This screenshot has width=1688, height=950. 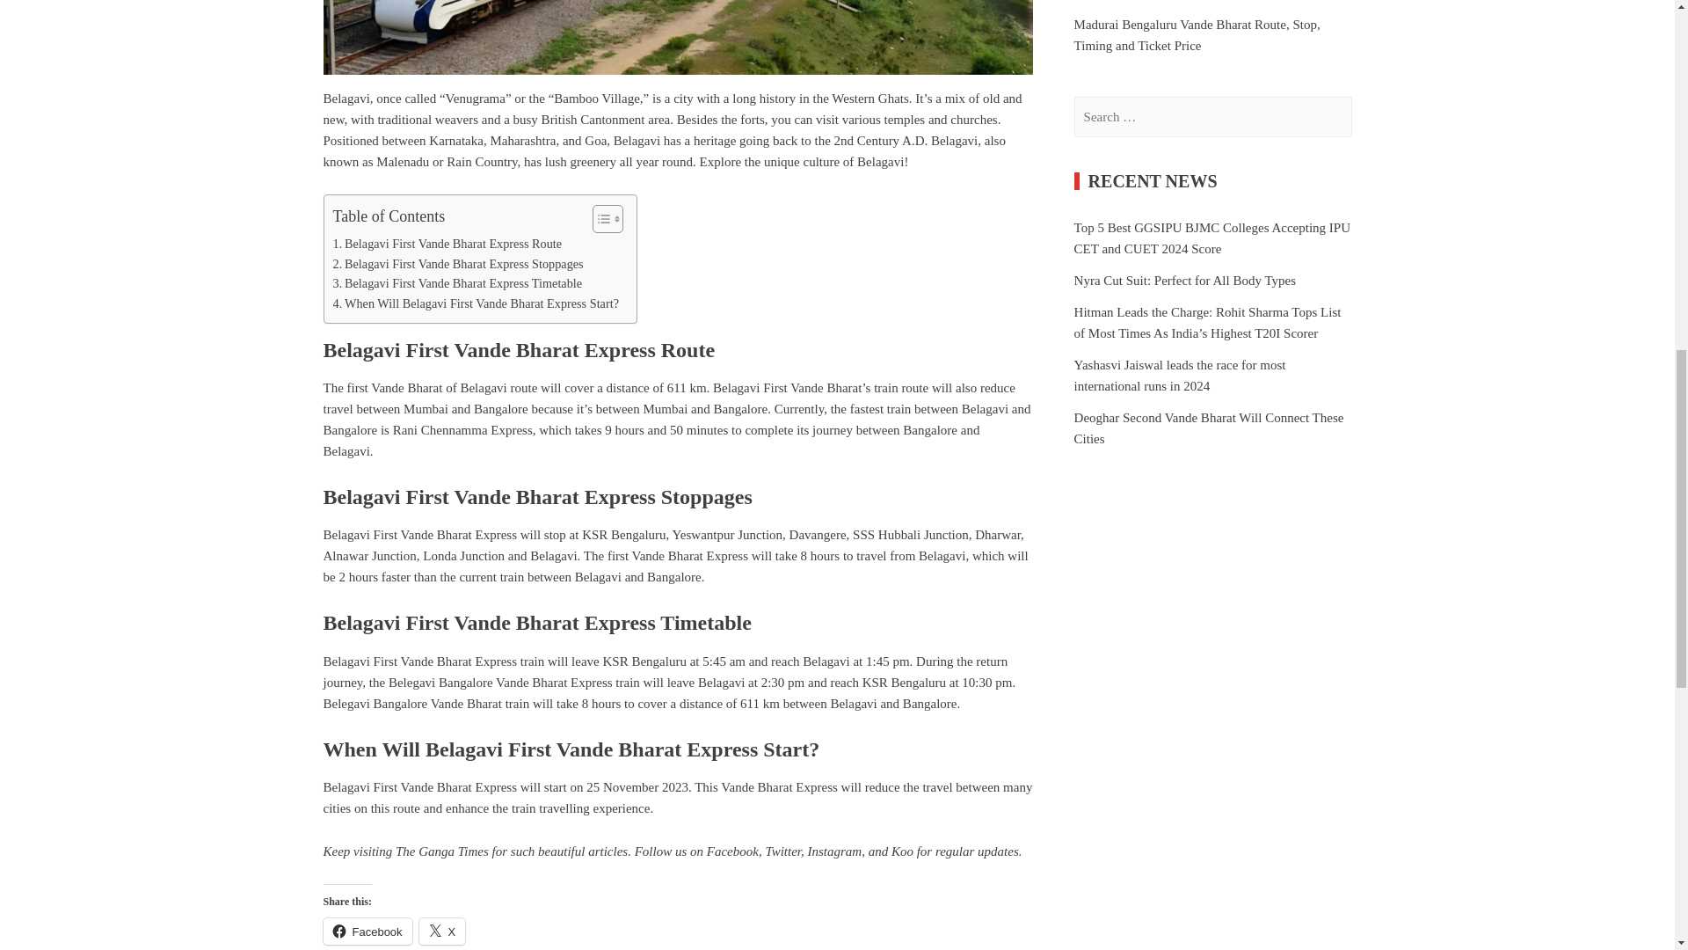 I want to click on X, so click(x=441, y=931).